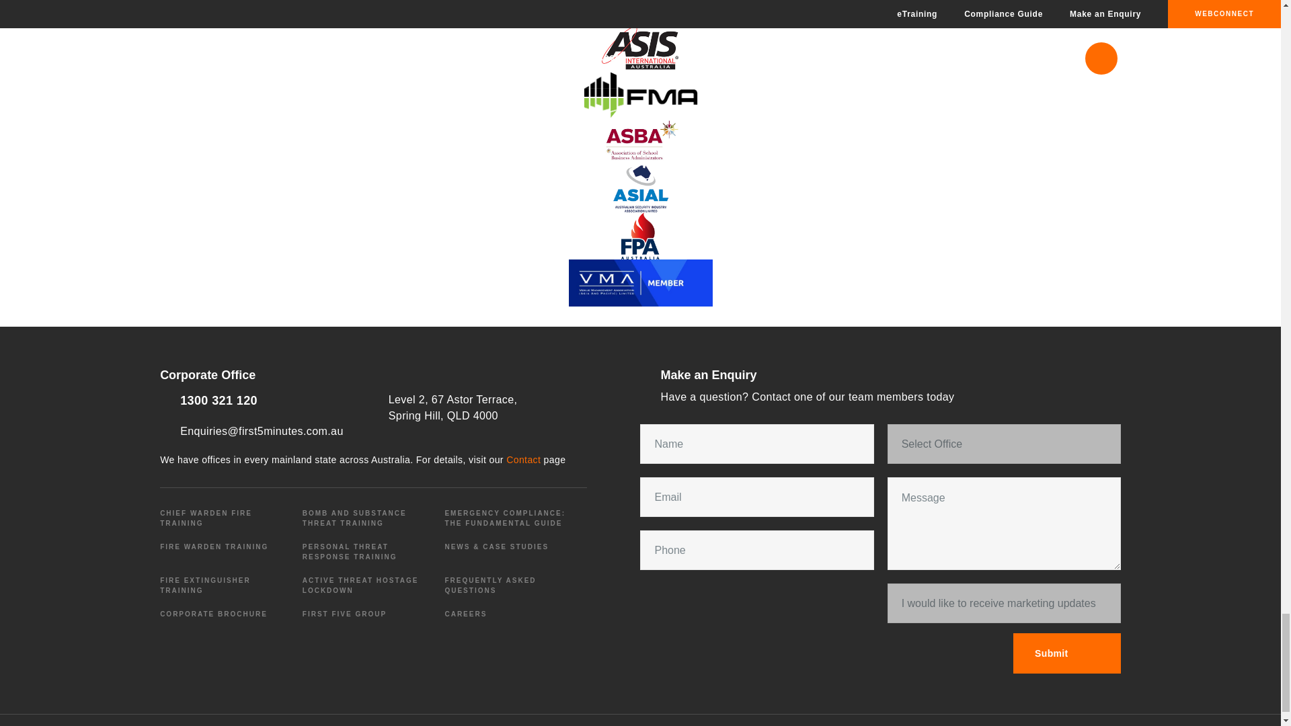 The width and height of the screenshot is (1291, 726). What do you see at coordinates (640, 142) in the screenshot?
I see `ASBA Logo` at bounding box center [640, 142].